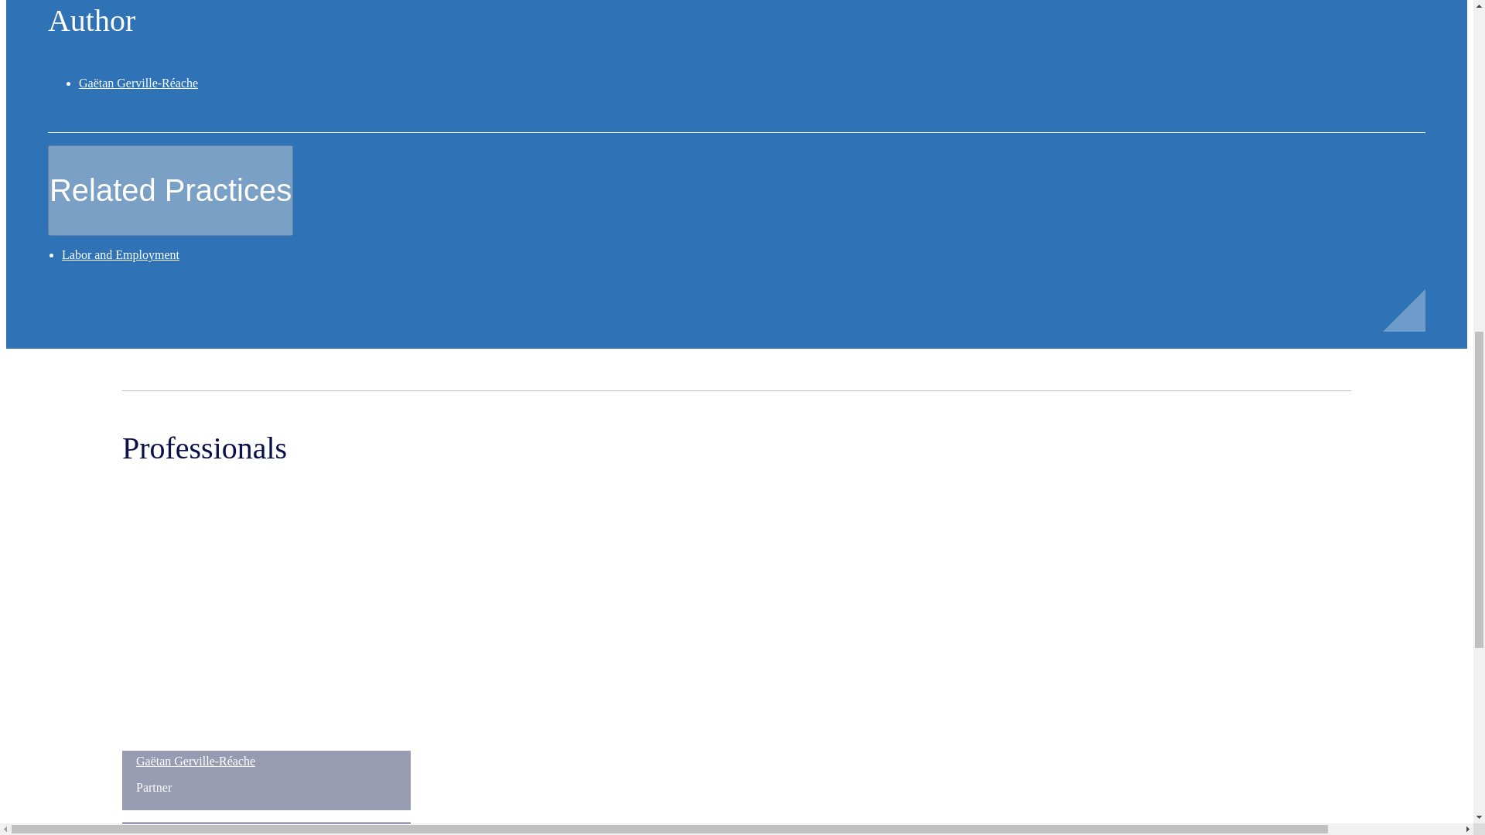 The width and height of the screenshot is (1485, 835). I want to click on Labor and Employment, so click(121, 254).